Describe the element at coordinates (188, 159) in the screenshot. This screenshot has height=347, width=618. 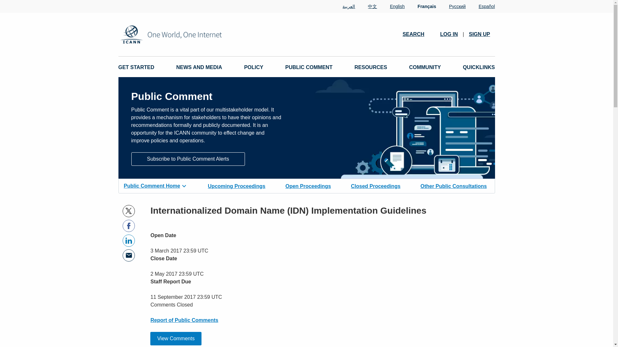
I see `Subscribe to Public Comment Alerts` at that location.